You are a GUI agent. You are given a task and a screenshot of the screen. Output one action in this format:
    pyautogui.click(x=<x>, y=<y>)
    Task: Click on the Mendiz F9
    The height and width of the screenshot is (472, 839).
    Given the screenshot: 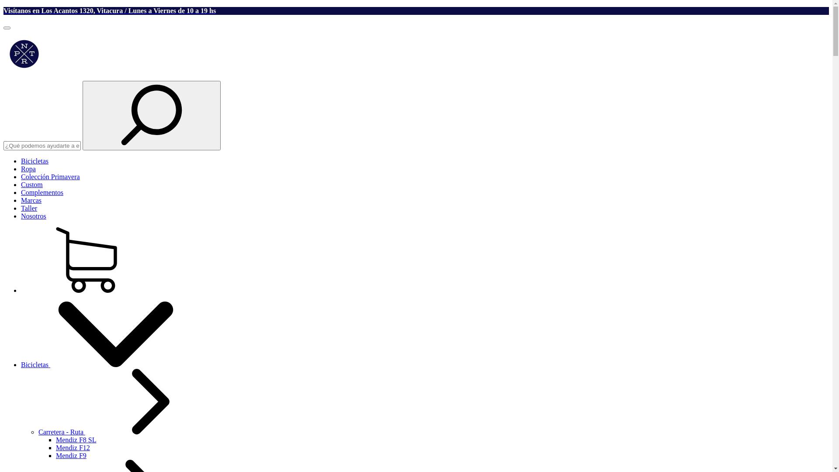 What is the action you would take?
    pyautogui.click(x=71, y=455)
    